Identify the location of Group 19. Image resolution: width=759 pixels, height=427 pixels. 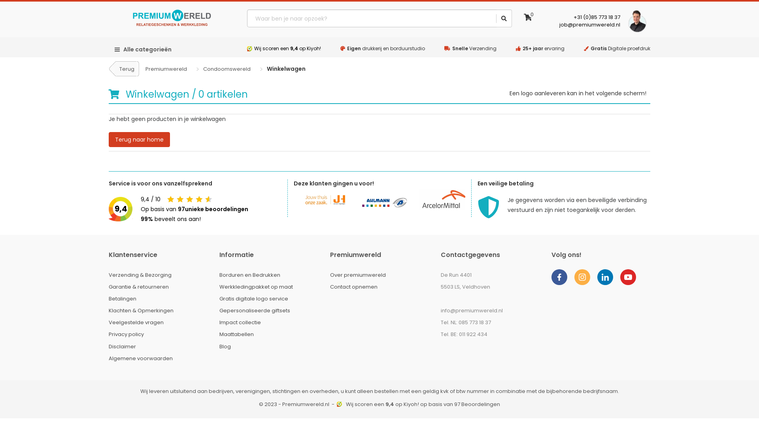
(582, 281).